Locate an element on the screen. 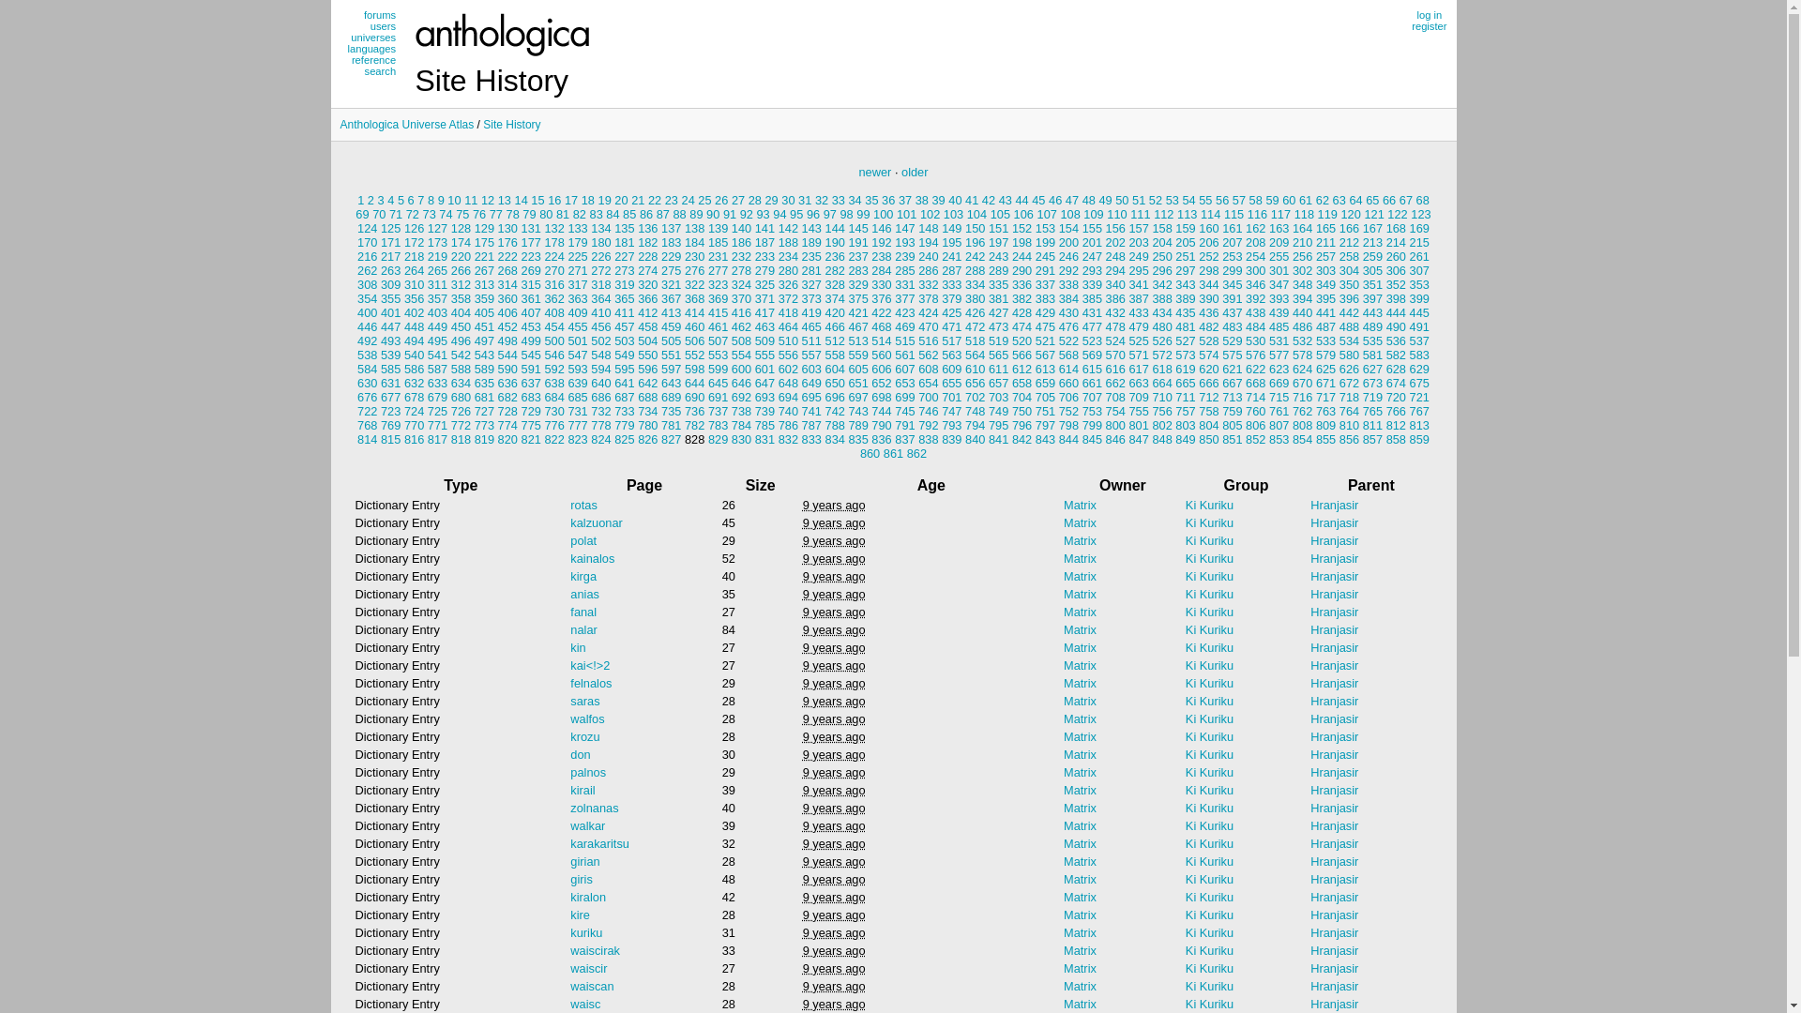 The height and width of the screenshot is (1013, 1801). 445 is located at coordinates (1420, 313).